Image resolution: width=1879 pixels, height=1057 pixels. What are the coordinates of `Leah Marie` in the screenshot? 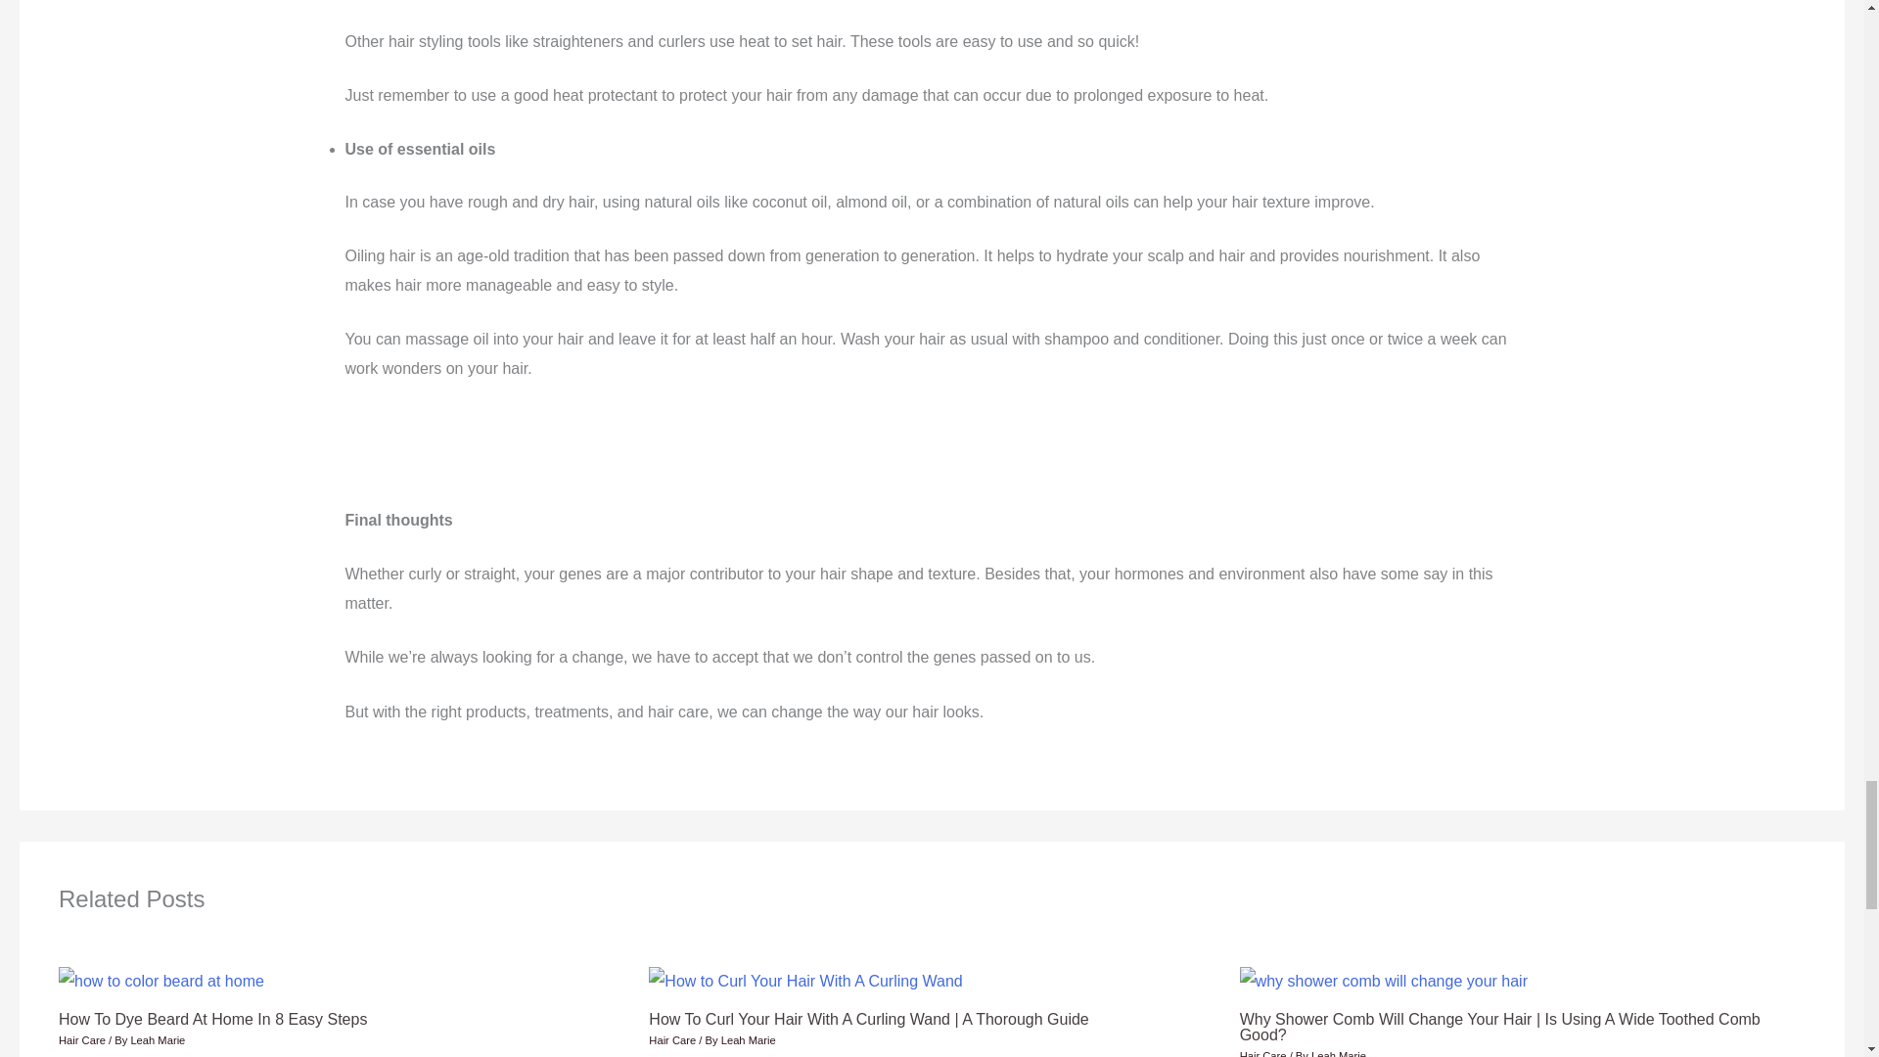 It's located at (748, 1040).